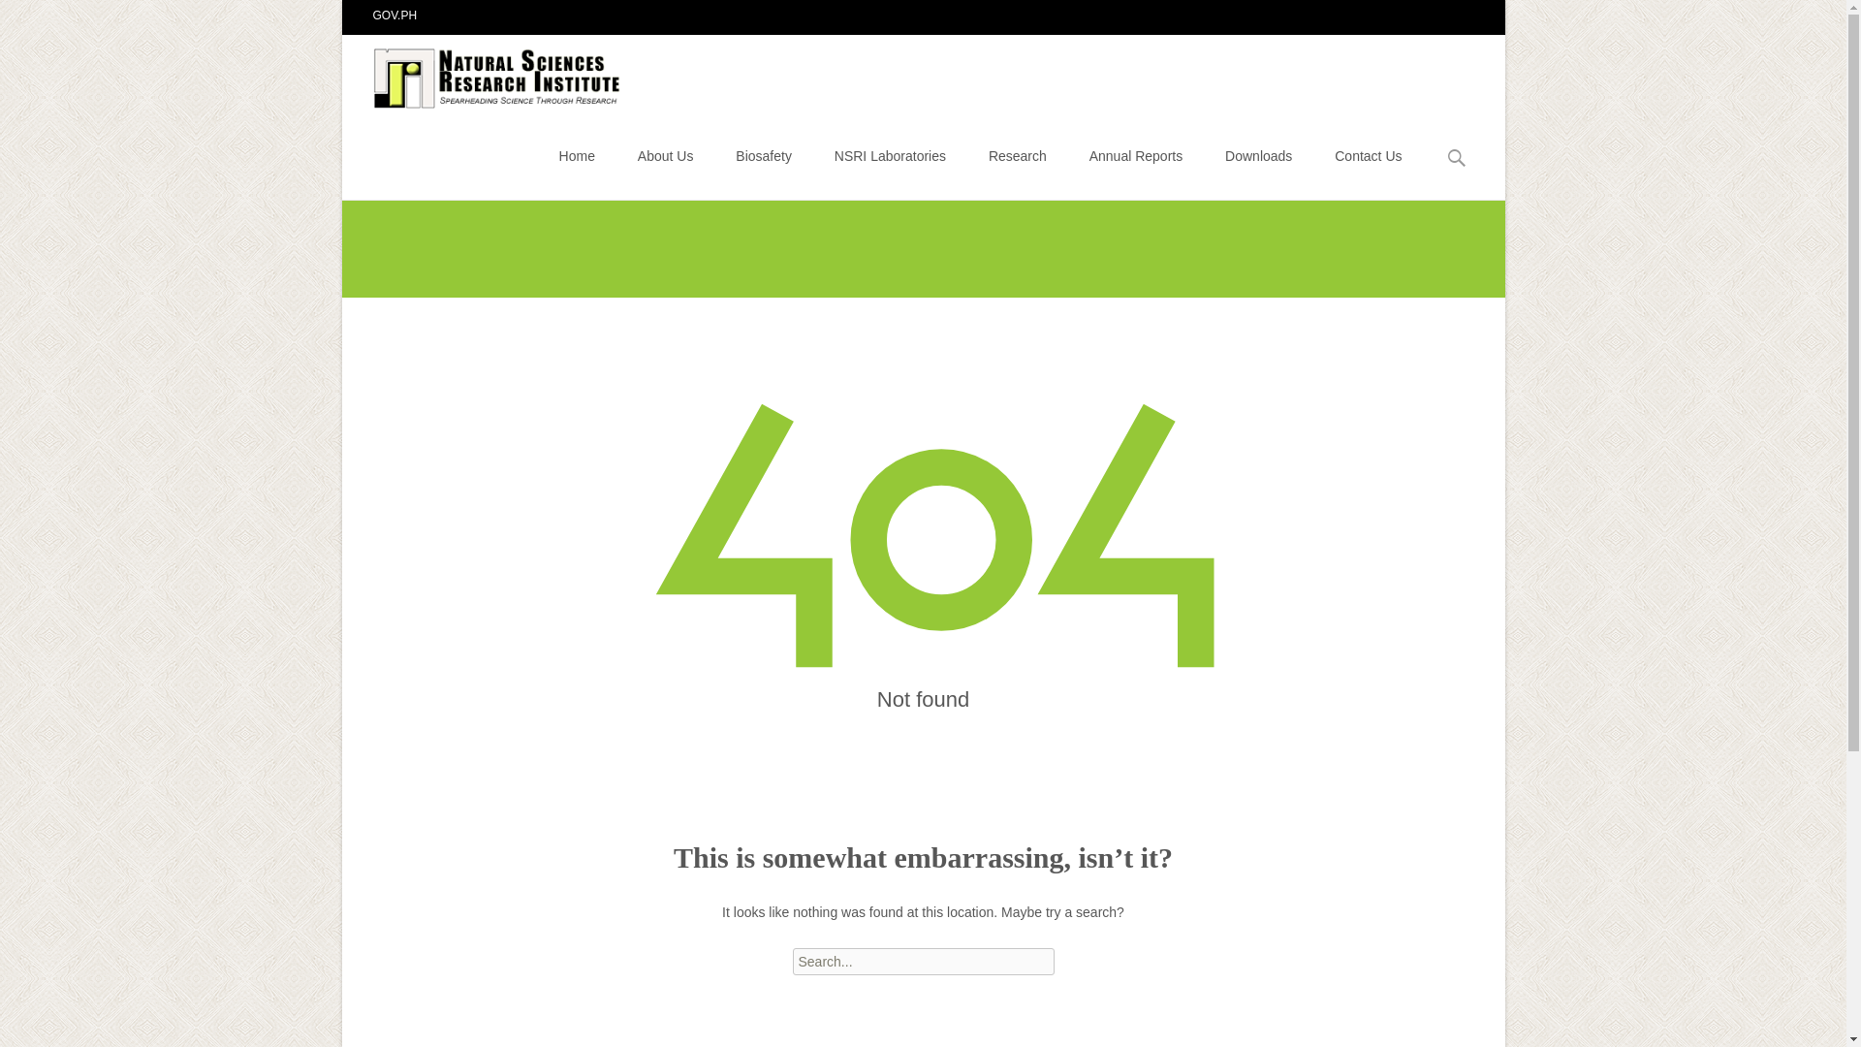 Image resolution: width=1861 pixels, height=1047 pixels. What do you see at coordinates (394, 15) in the screenshot?
I see `GOV.PH` at bounding box center [394, 15].